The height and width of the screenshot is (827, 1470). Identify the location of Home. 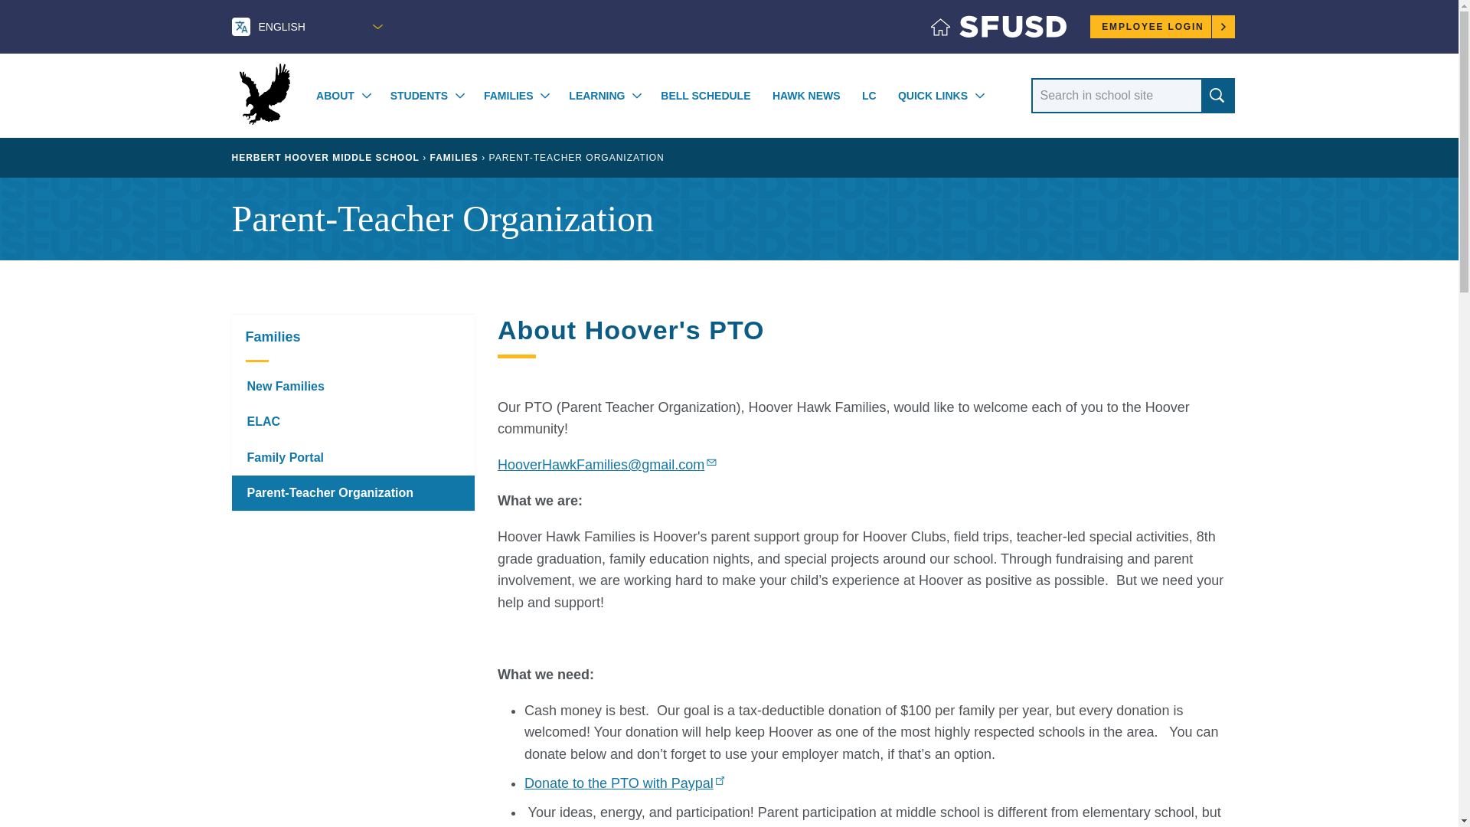
(998, 31).